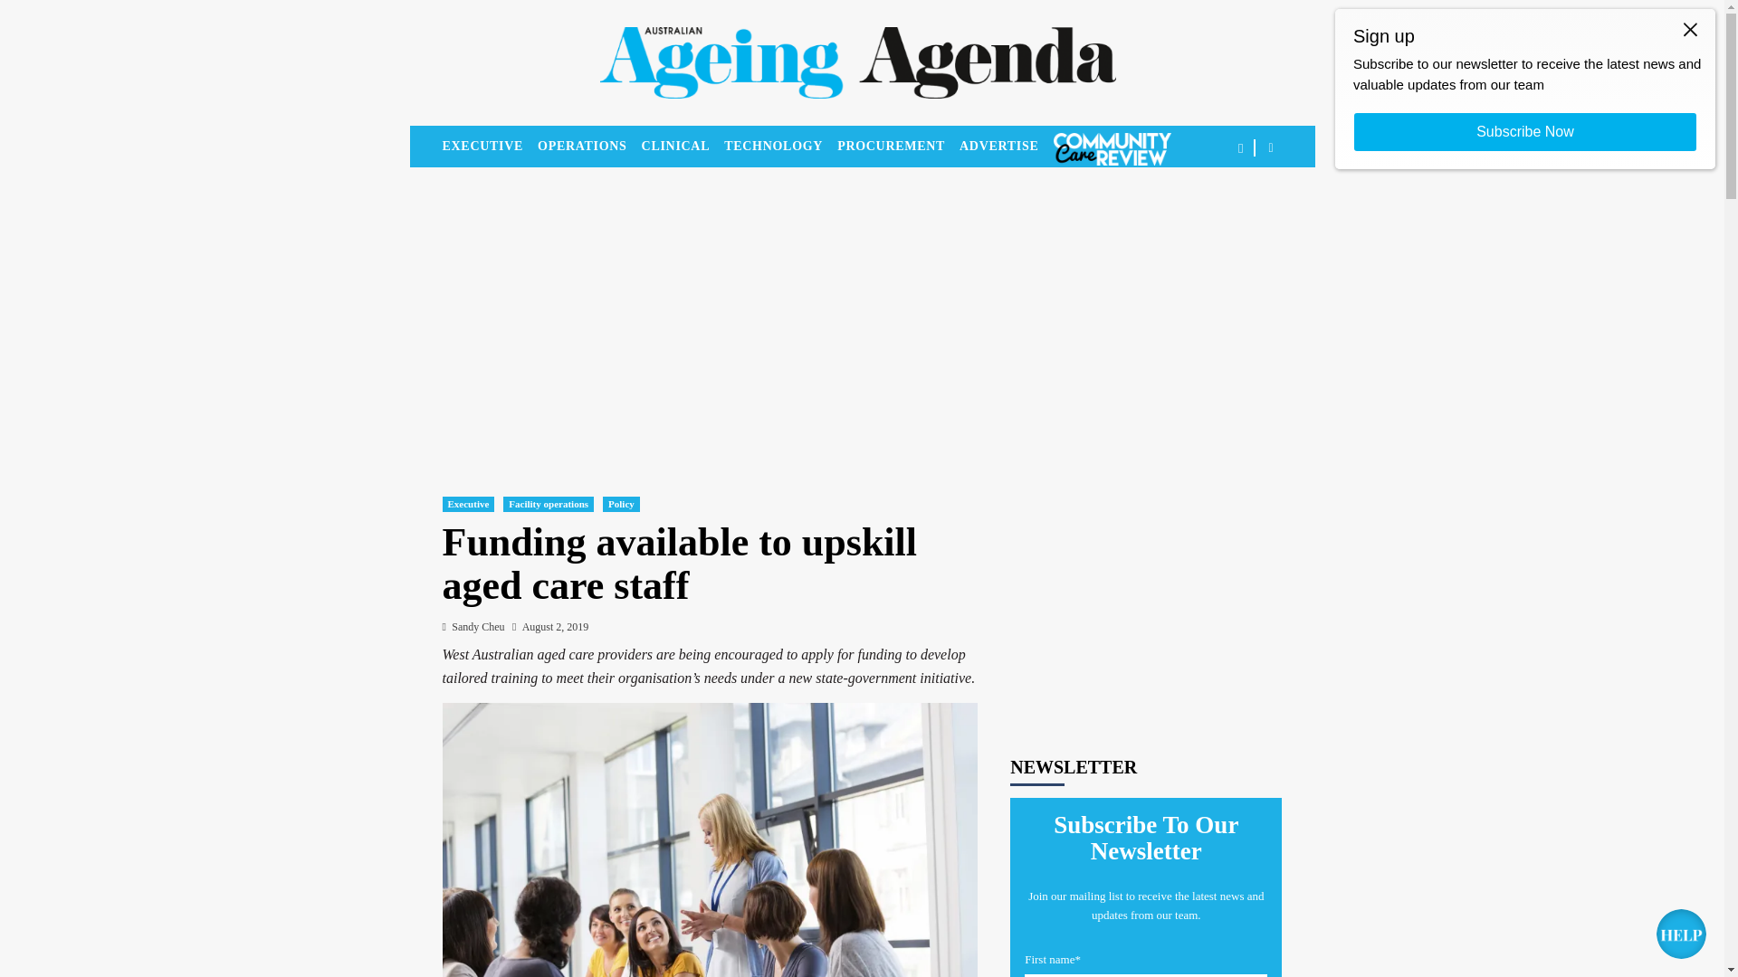 Image resolution: width=1738 pixels, height=977 pixels. I want to click on Search, so click(1228, 204).